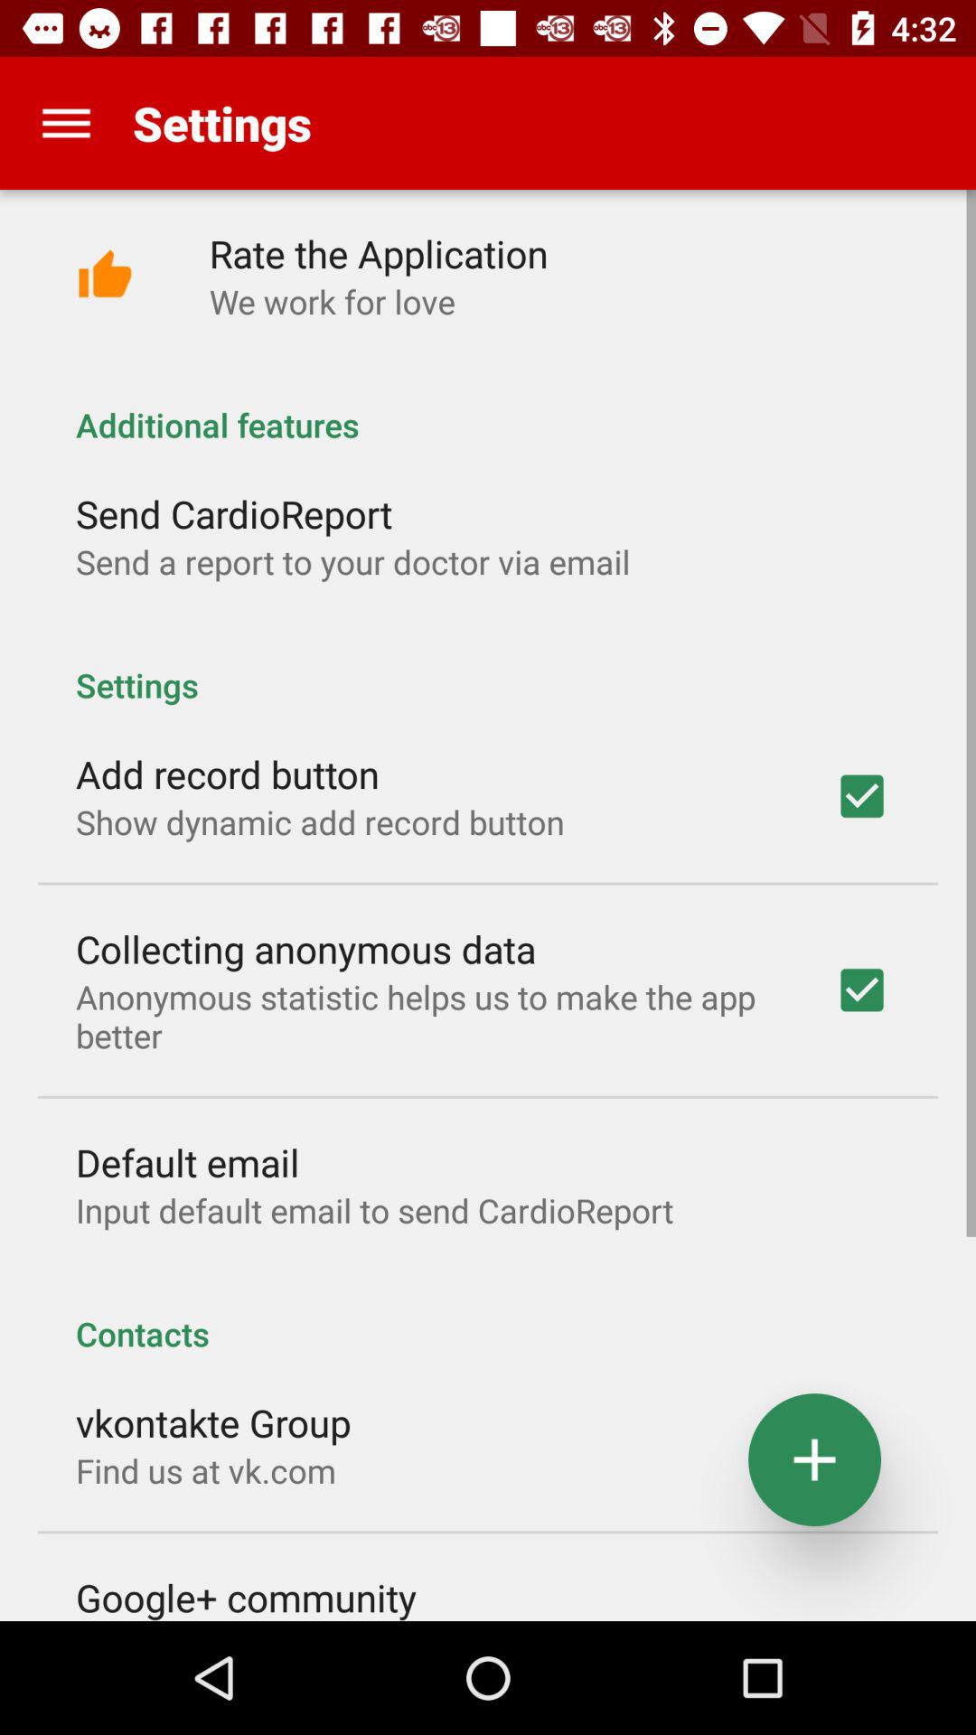 The width and height of the screenshot is (976, 1735). What do you see at coordinates (246, 1596) in the screenshot?
I see `swipe until google+ community app` at bounding box center [246, 1596].